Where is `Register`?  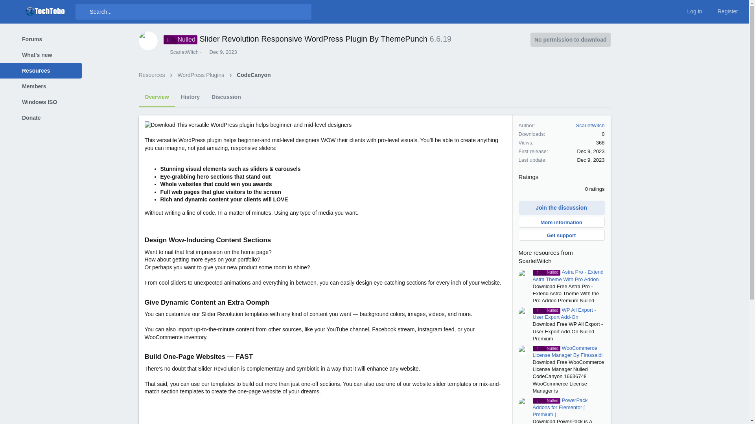 Register is located at coordinates (723, 11).